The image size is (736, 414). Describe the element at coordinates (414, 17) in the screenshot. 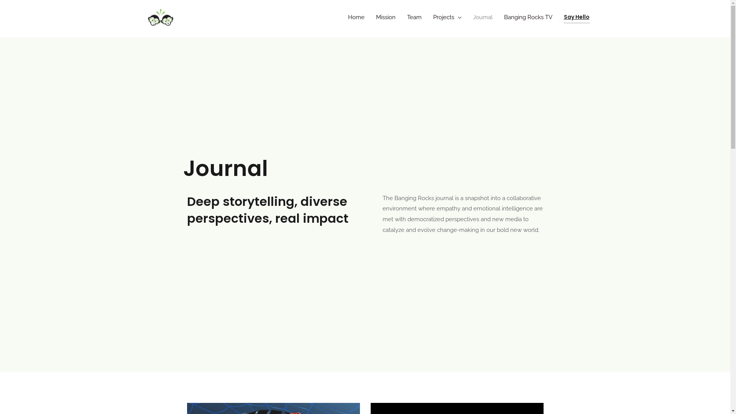

I see `Team` at that location.